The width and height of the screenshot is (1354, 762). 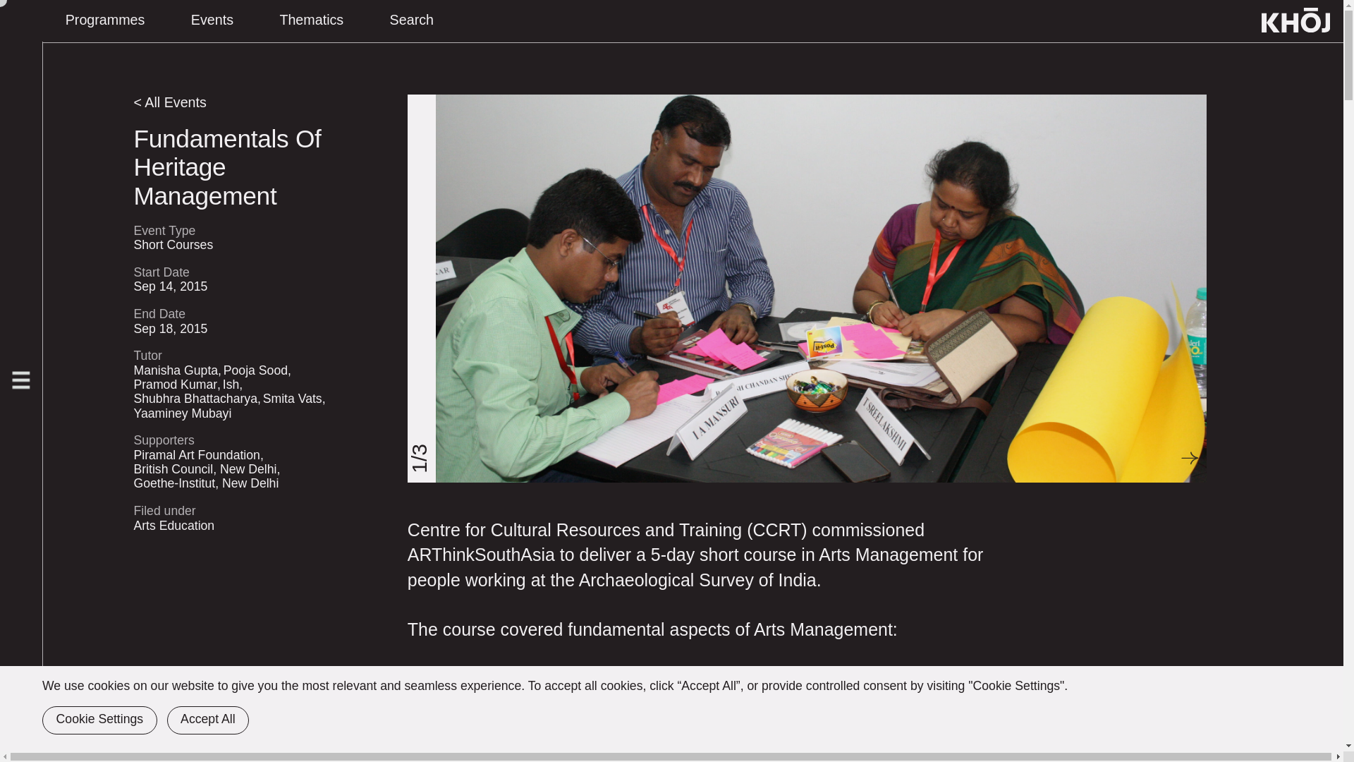 I want to click on Search, so click(x=412, y=21).